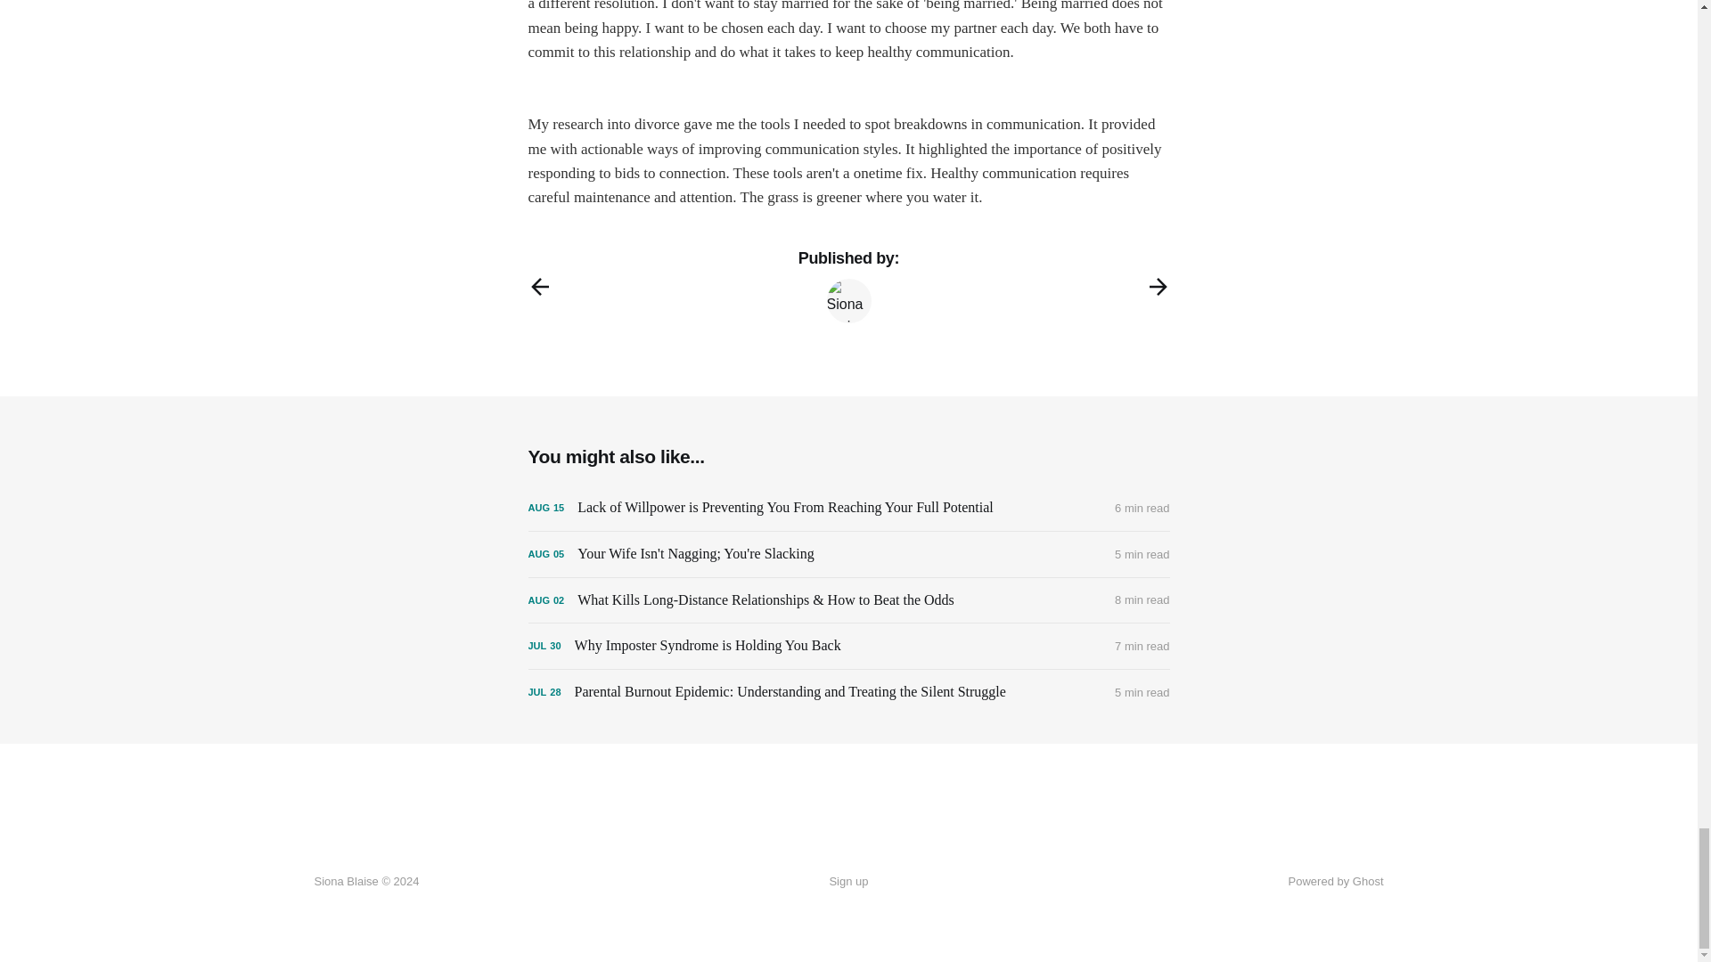  I want to click on Powered by Ghost, so click(1336, 880).